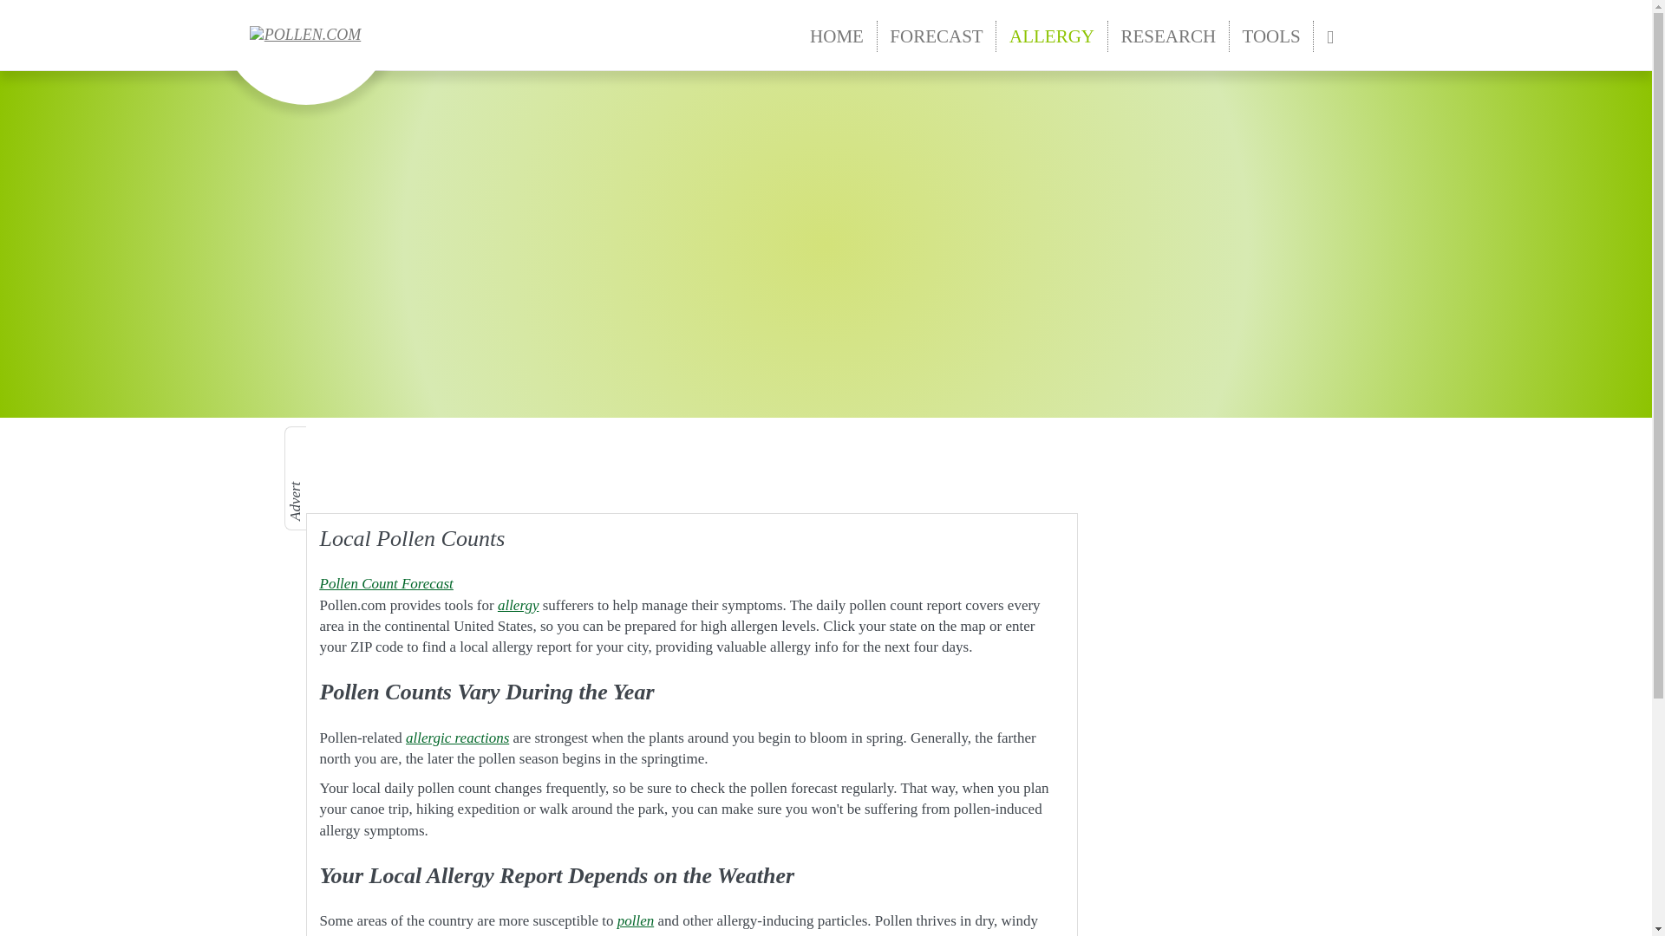  Describe the element at coordinates (458, 738) in the screenshot. I see `allergic reactions` at that location.